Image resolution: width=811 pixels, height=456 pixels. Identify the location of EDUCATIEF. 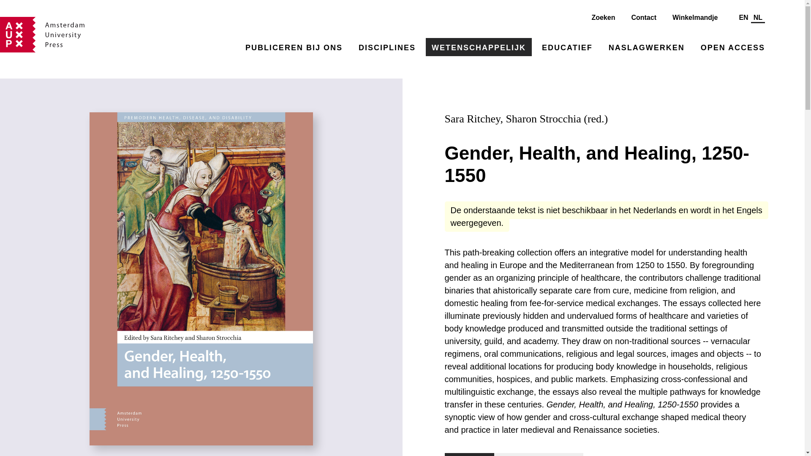
(567, 46).